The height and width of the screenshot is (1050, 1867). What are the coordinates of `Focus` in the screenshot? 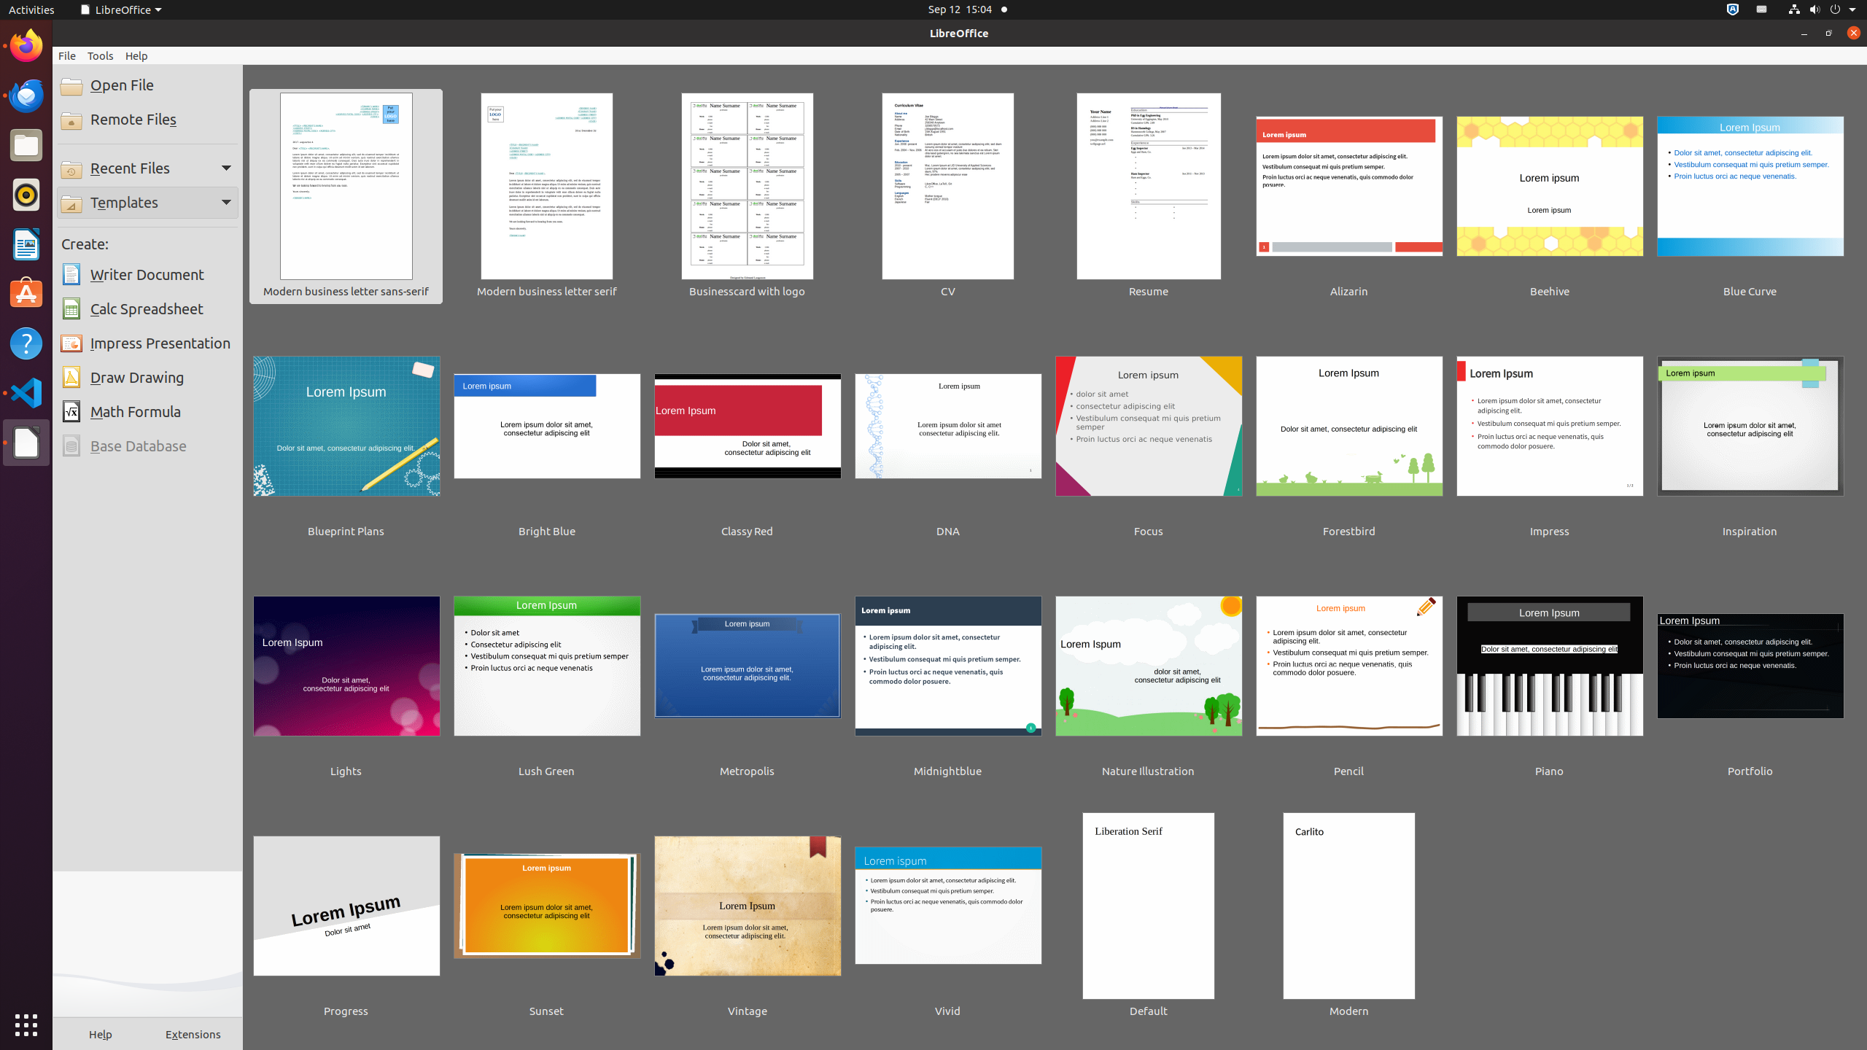 It's located at (1149, 437).